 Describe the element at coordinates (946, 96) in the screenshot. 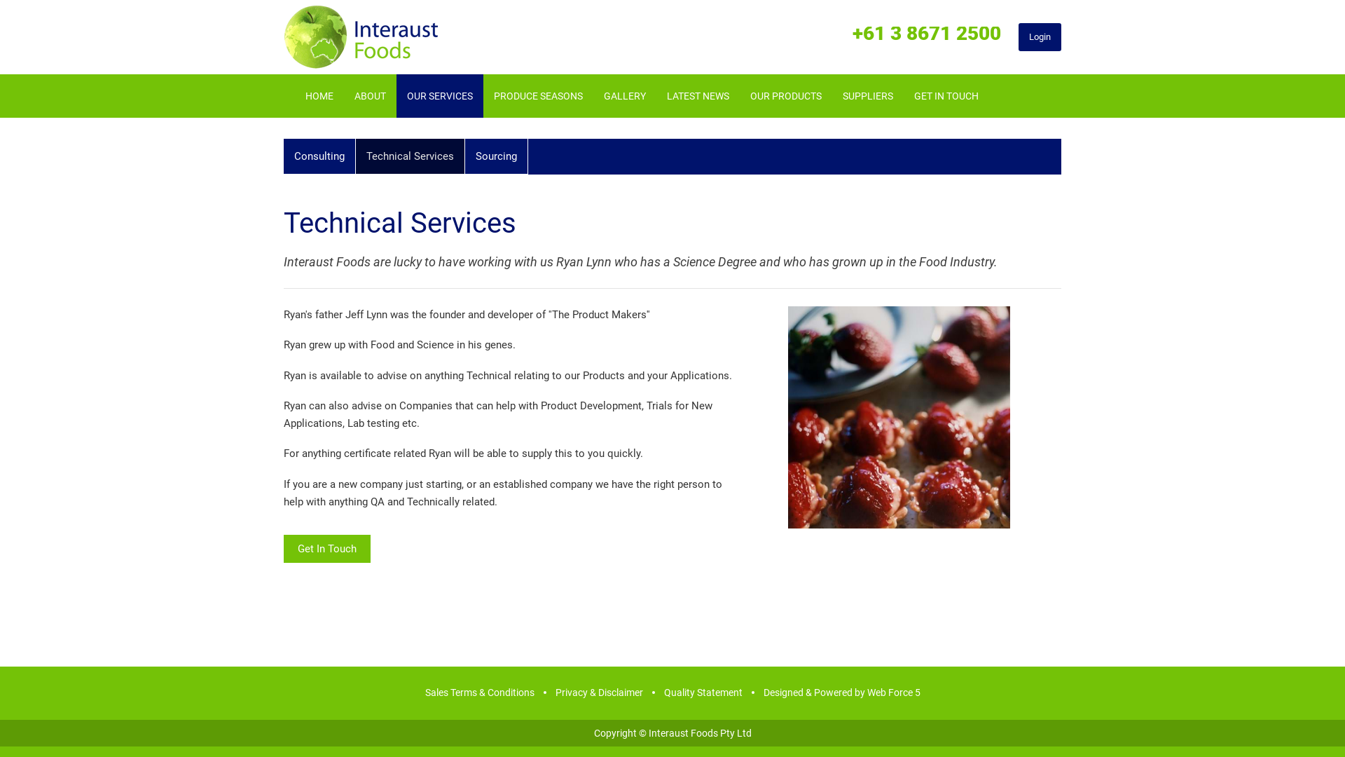

I see `GET IN TOUCH` at that location.